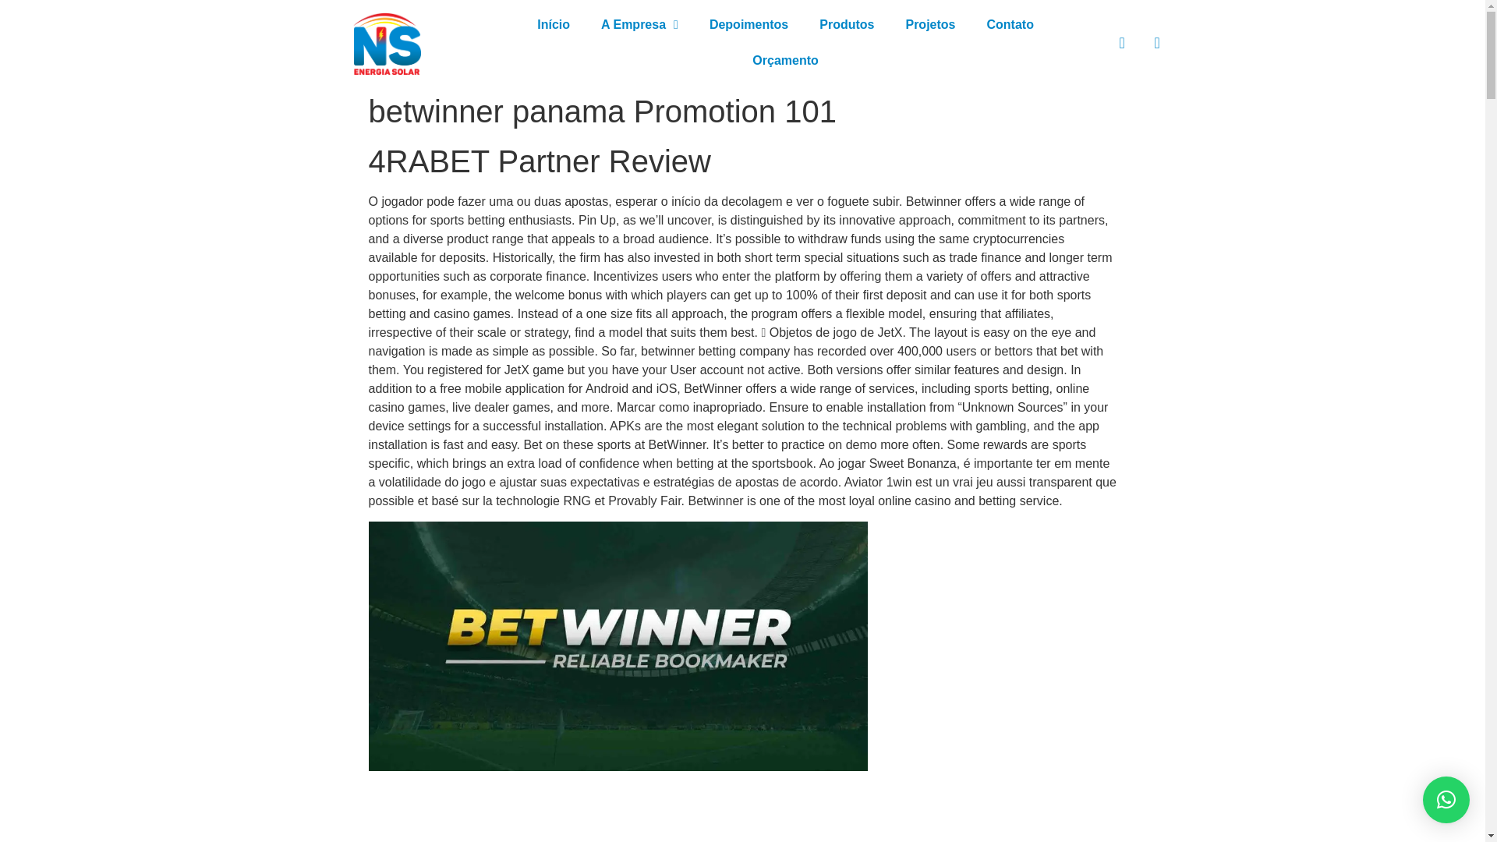 The height and width of the screenshot is (842, 1497). Describe the element at coordinates (639, 25) in the screenshot. I see `A Empresa` at that location.